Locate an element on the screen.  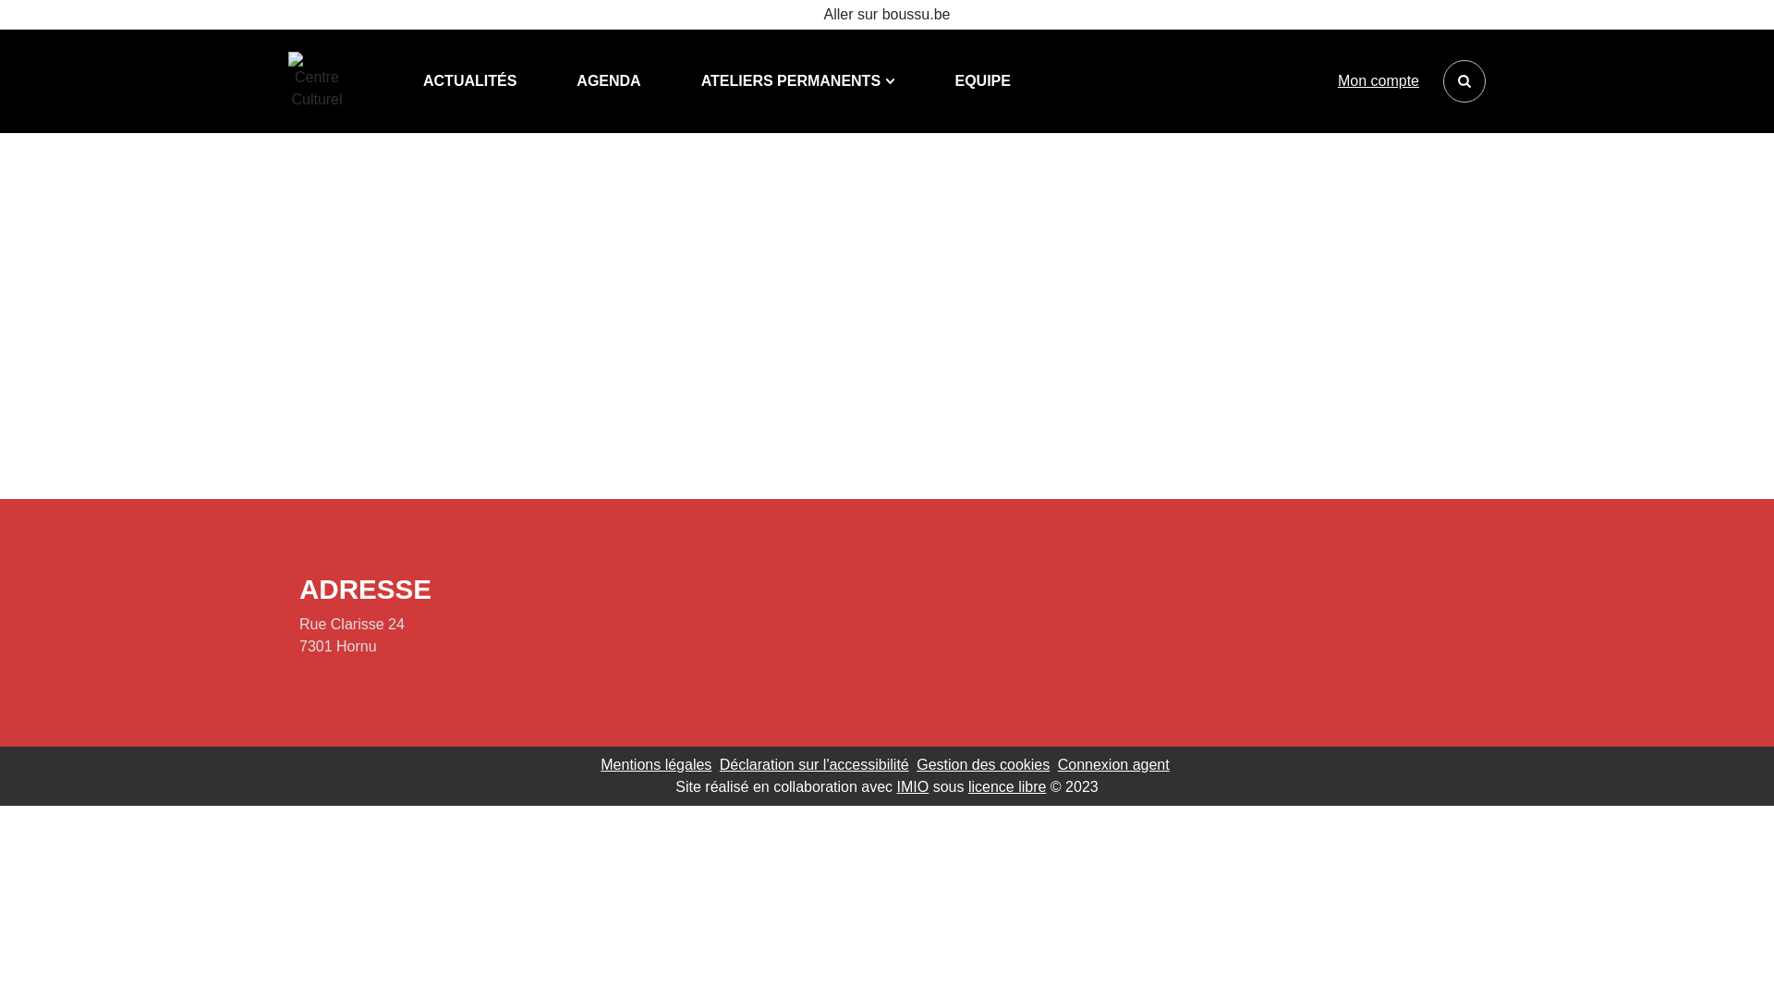
Centre Culturel is located at coordinates (317, 81).